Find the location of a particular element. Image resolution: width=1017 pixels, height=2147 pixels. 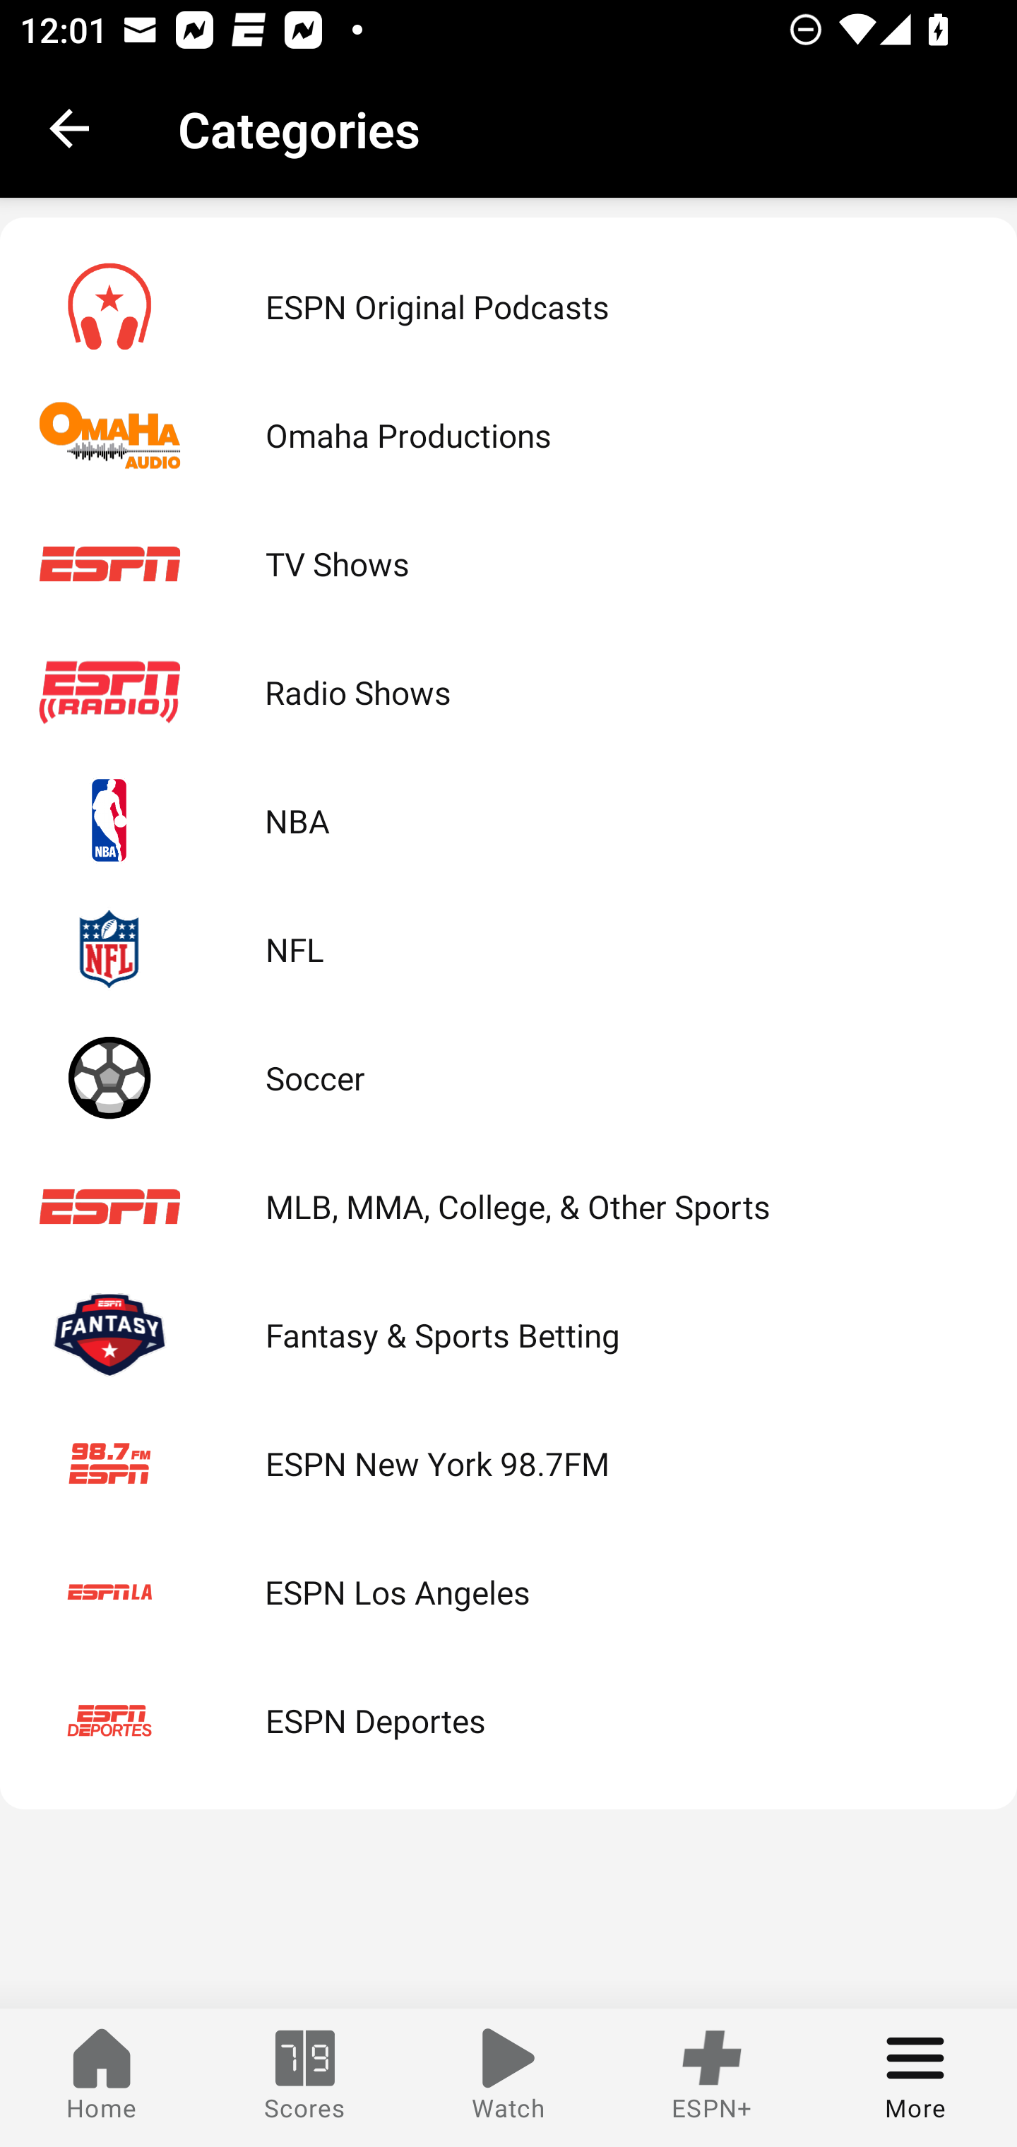

ESPN New York 98.7FM is located at coordinates (509, 1464).